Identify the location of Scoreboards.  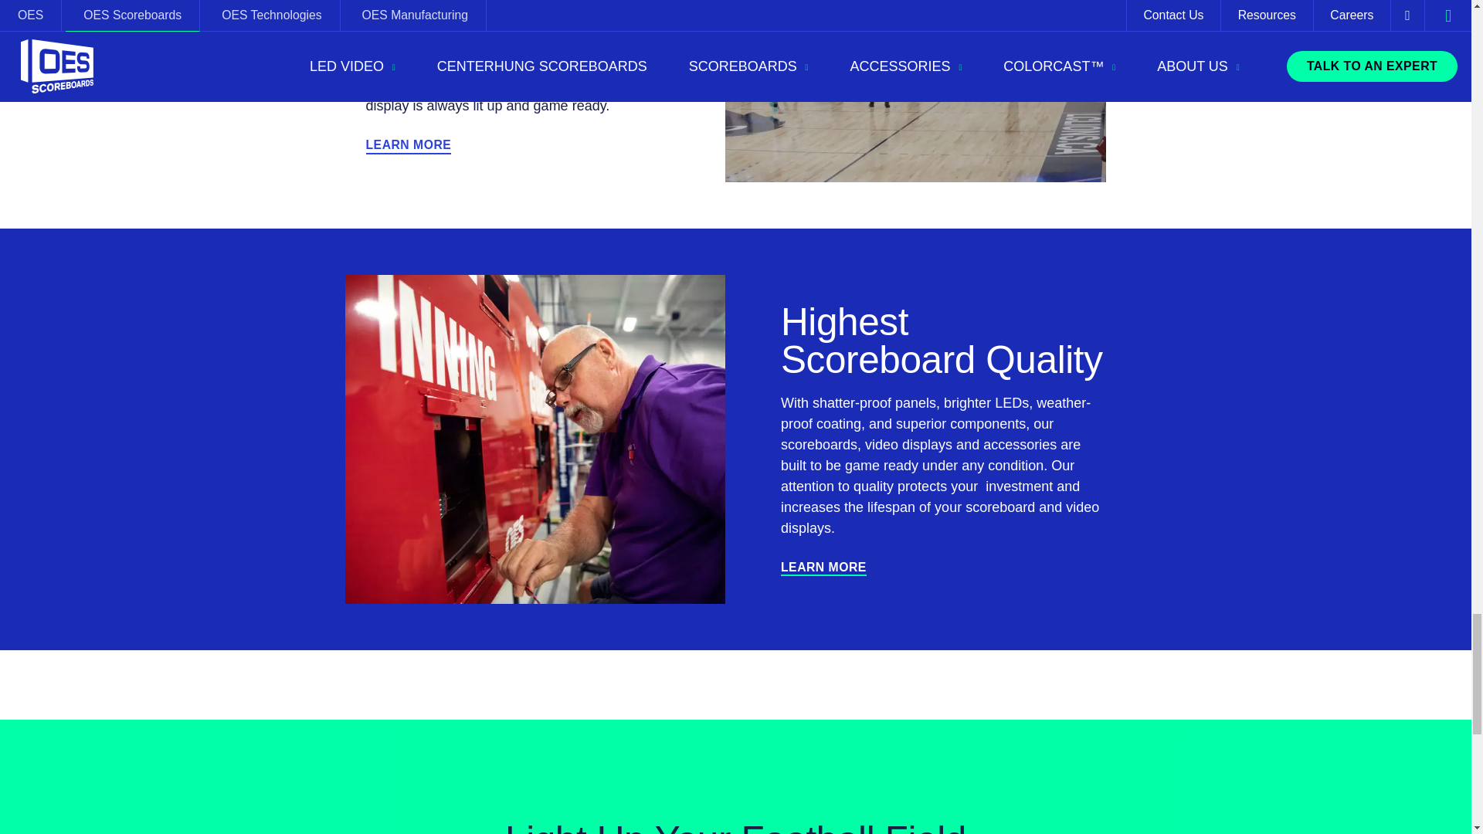
(823, 568).